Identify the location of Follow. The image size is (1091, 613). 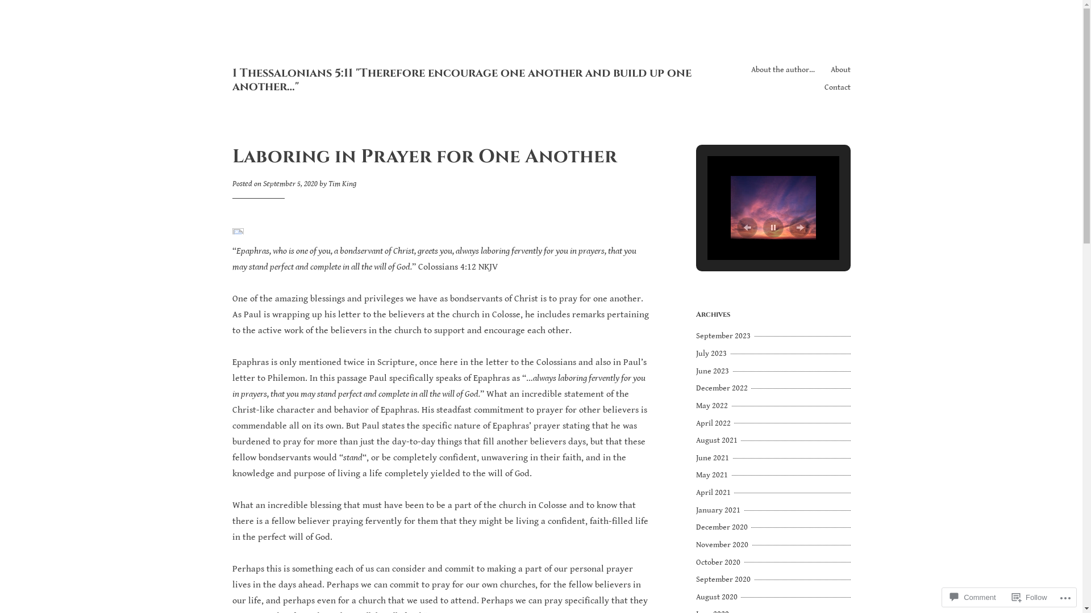
(1030, 597).